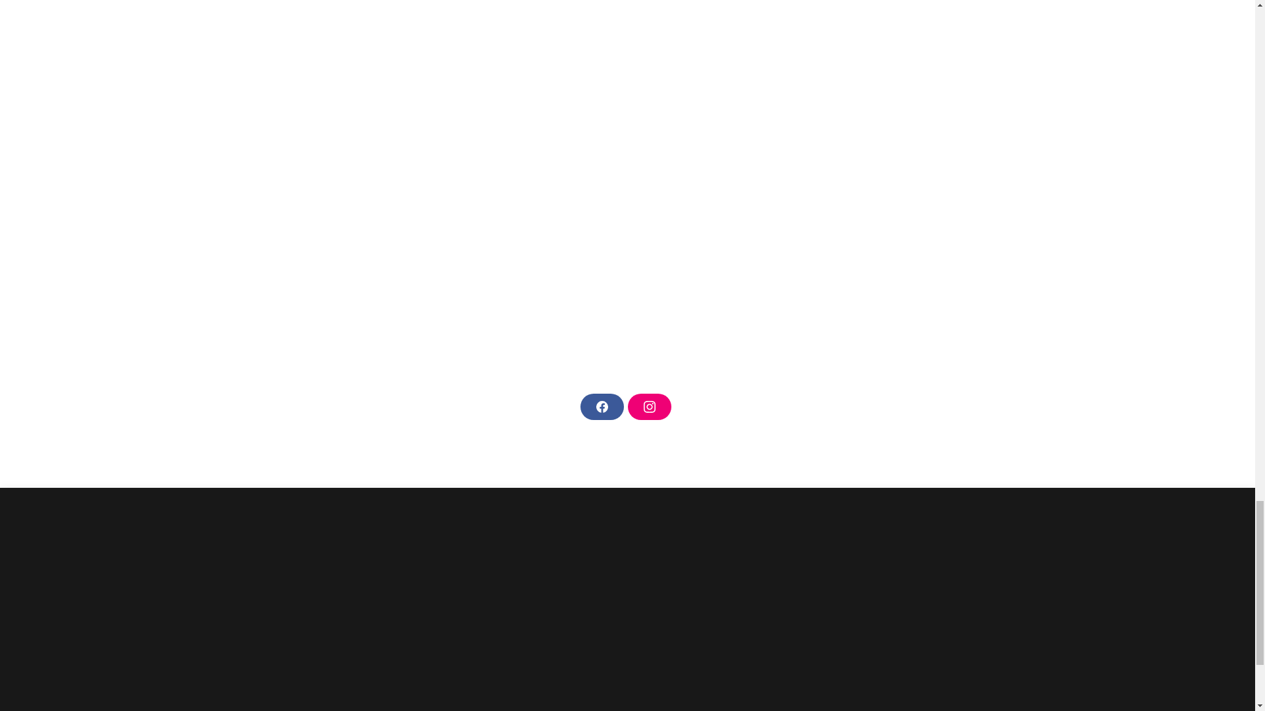 This screenshot has height=711, width=1265. I want to click on Facebook, so click(601, 407).